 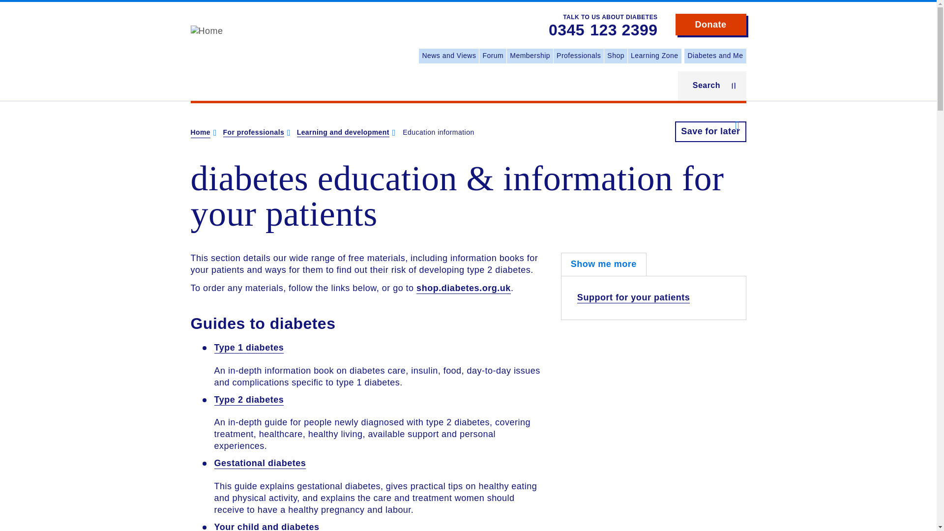 What do you see at coordinates (715, 56) in the screenshot?
I see `Diabetes and Me` at bounding box center [715, 56].